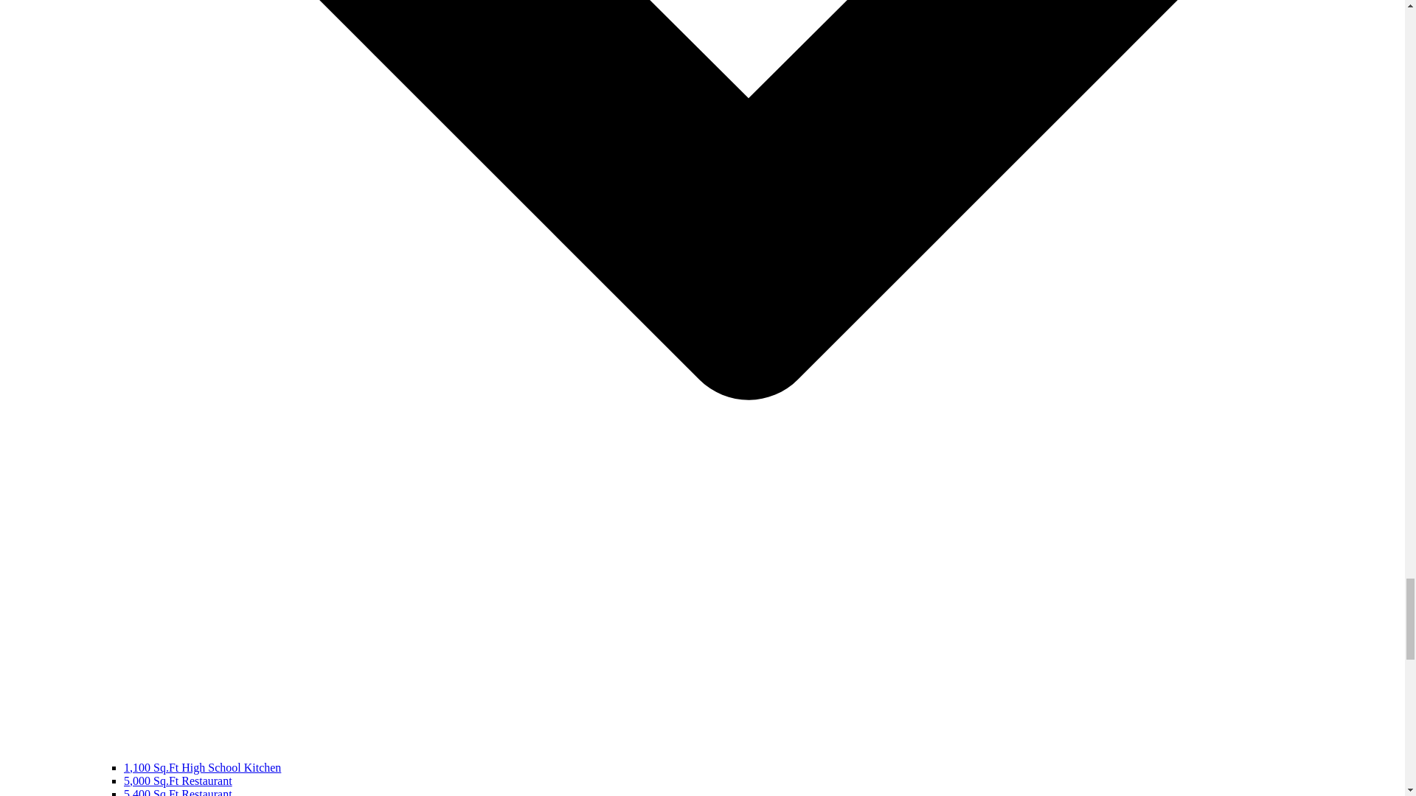 The height and width of the screenshot is (796, 1416). What do you see at coordinates (202, 767) in the screenshot?
I see `1,100 Sq.Ft High School Kitchen` at bounding box center [202, 767].